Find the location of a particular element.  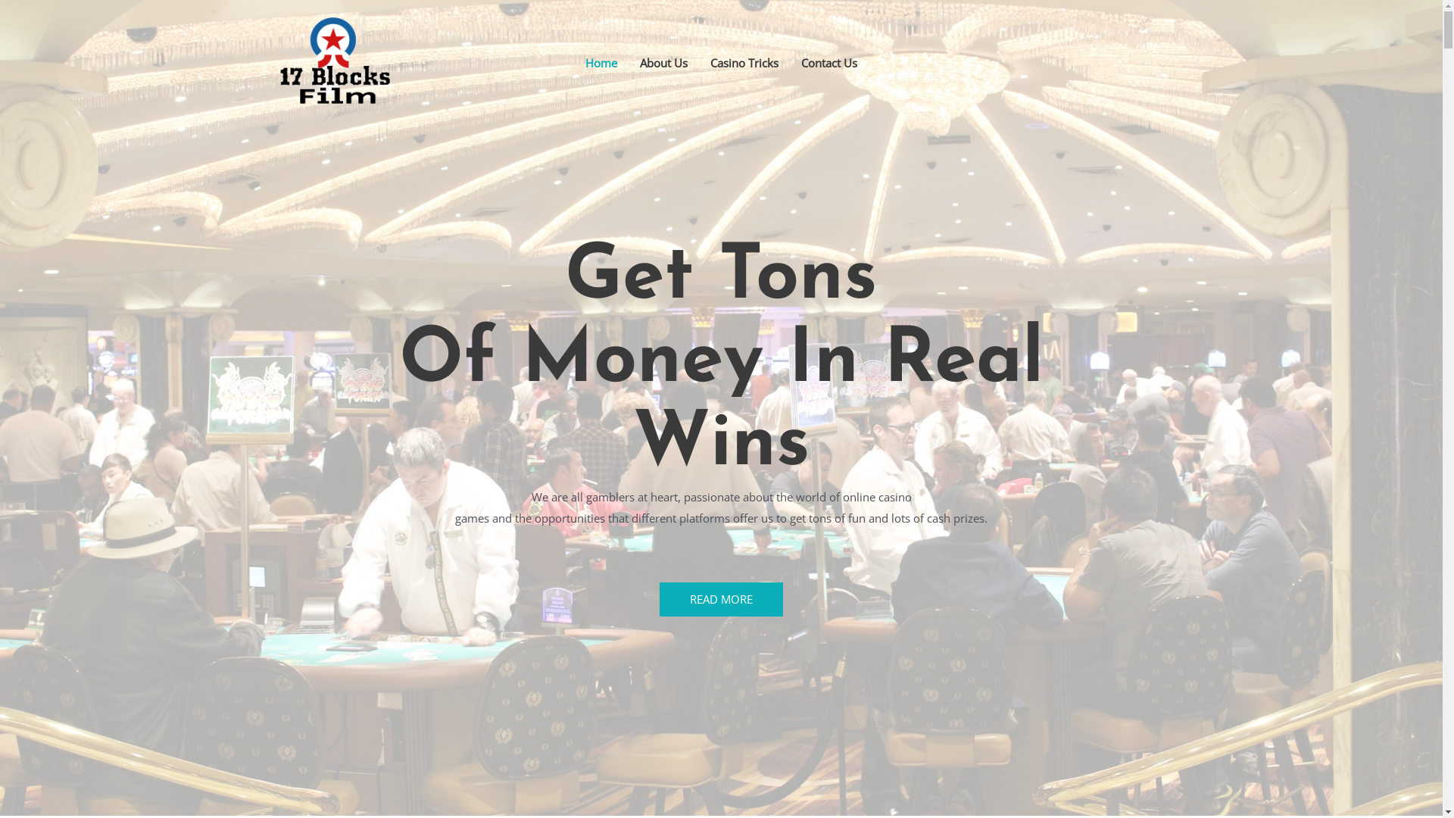

Home is located at coordinates (601, 63).